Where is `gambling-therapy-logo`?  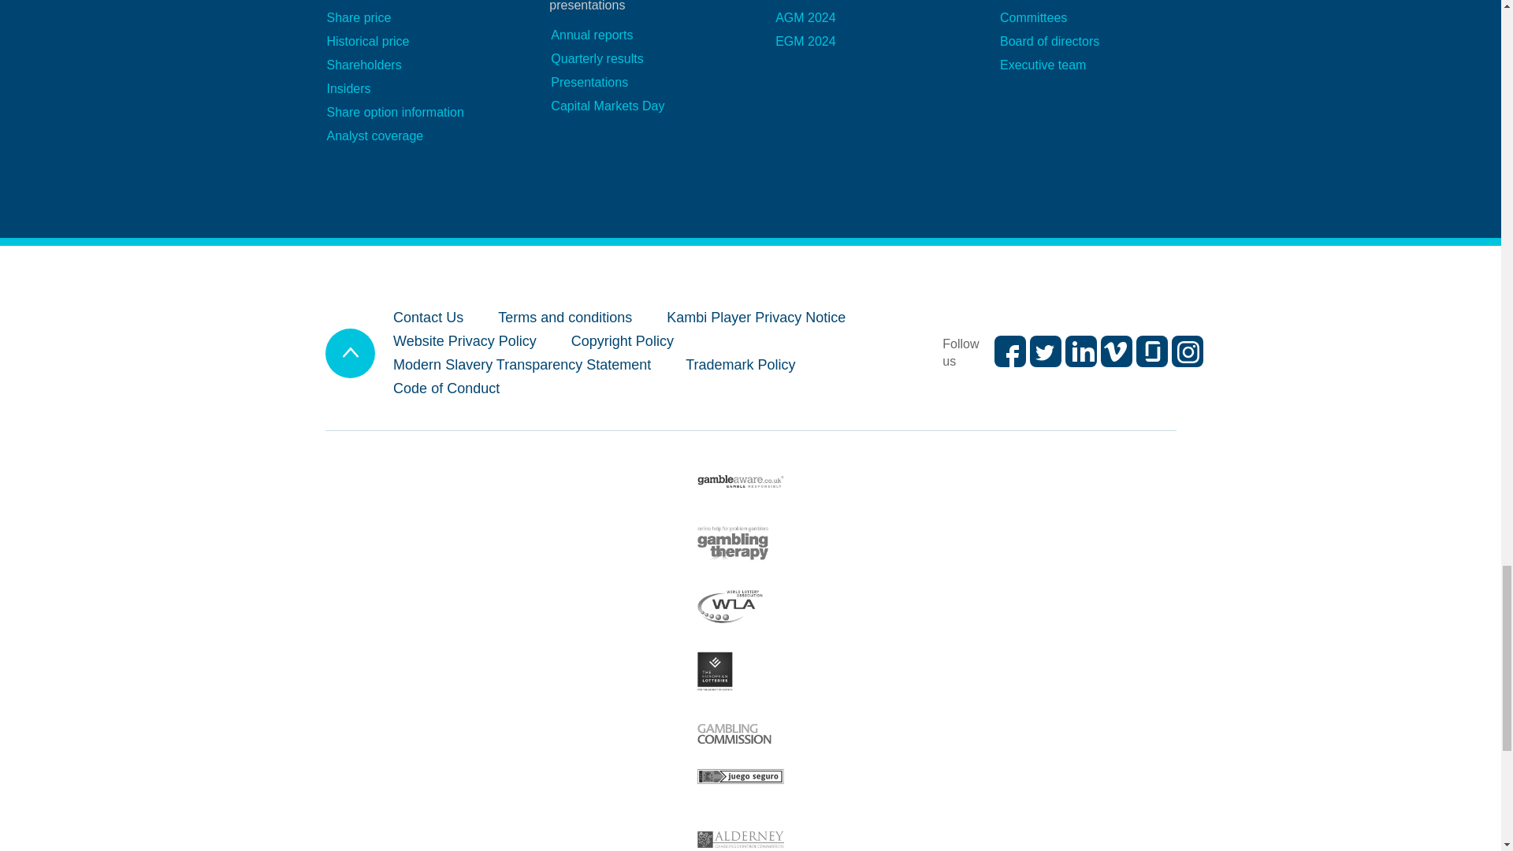
gambling-therapy-logo is located at coordinates (733, 545).